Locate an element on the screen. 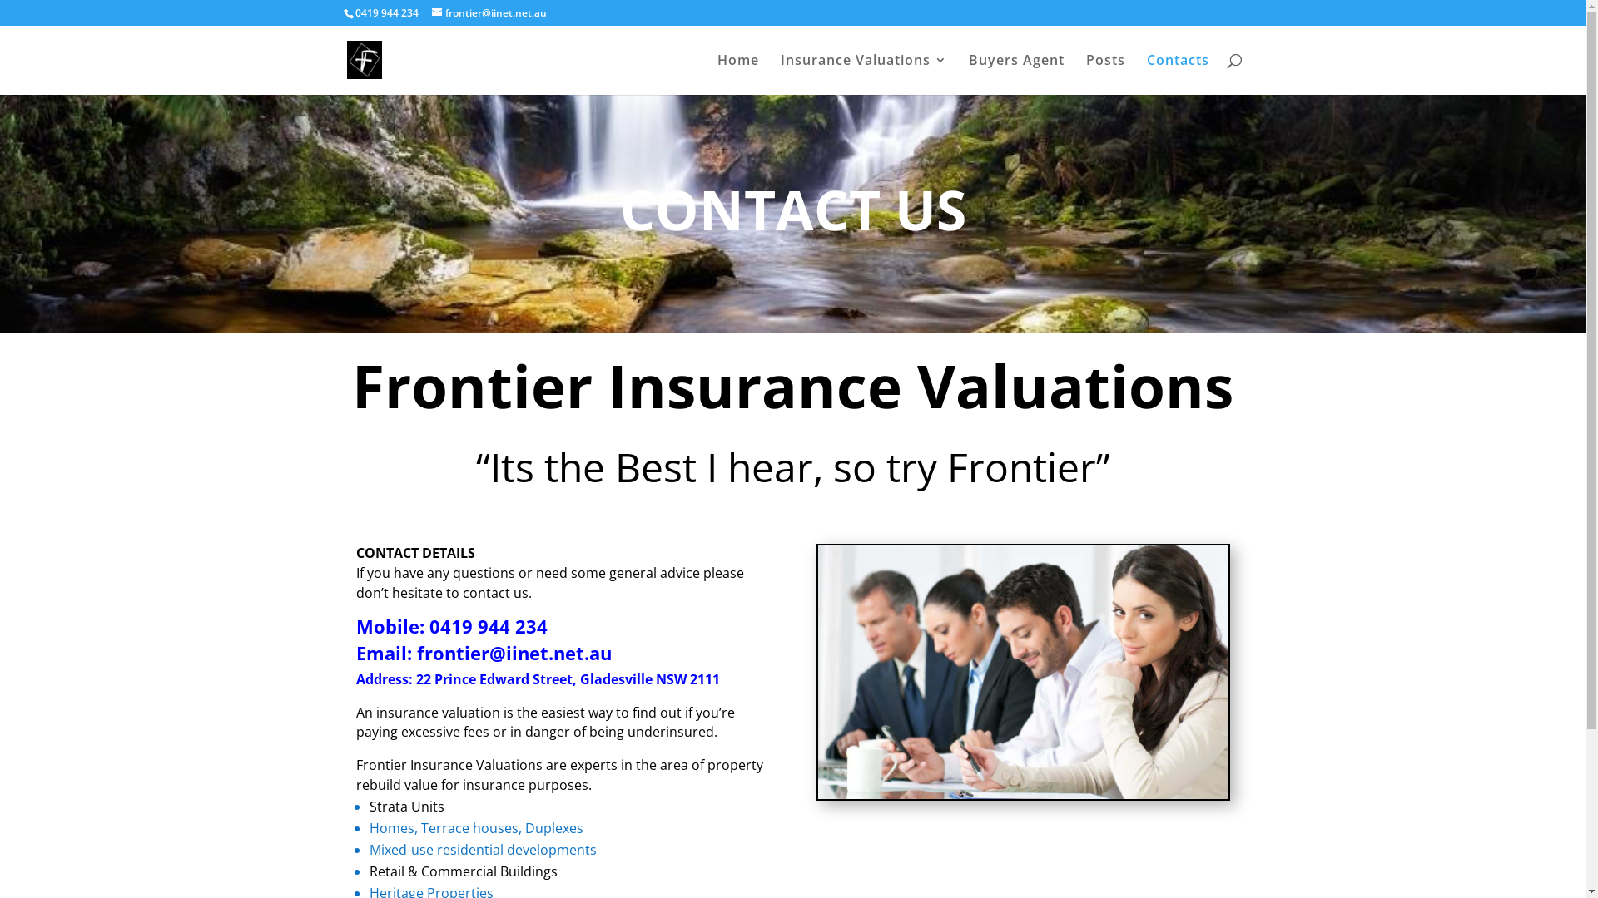 The image size is (1598, 898). Insurance Valuations is located at coordinates (864, 75).